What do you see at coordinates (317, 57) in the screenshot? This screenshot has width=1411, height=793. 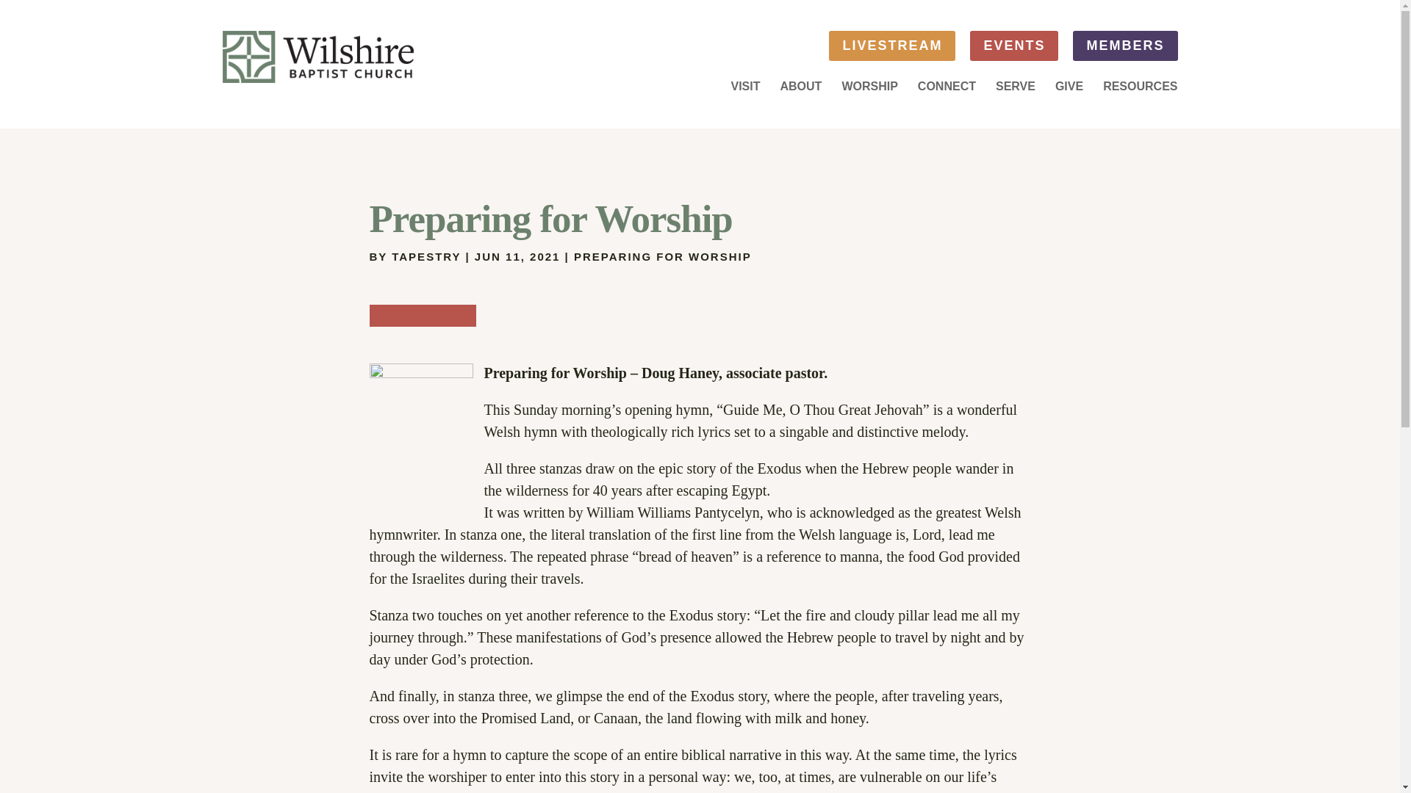 I see `Wilshire Logo - full` at bounding box center [317, 57].